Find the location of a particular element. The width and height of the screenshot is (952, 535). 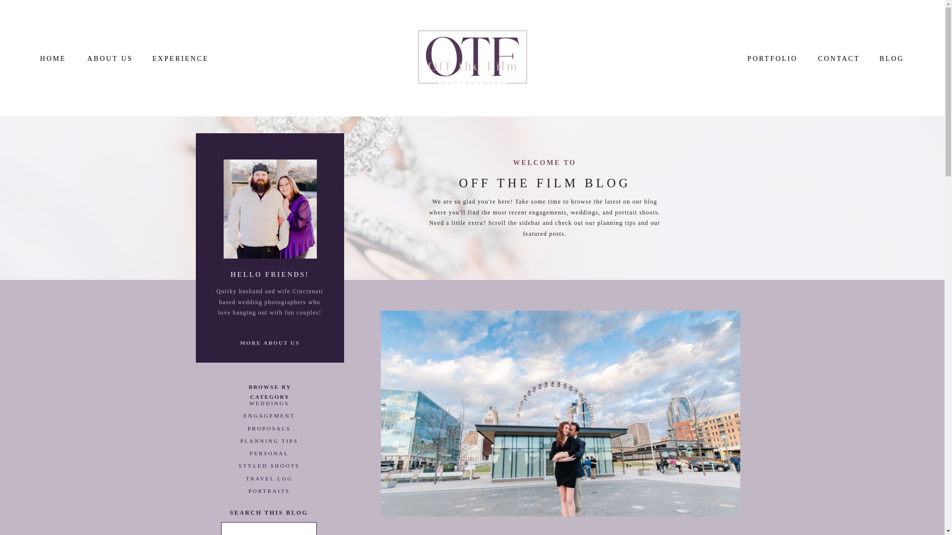

ENGAGEMENT is located at coordinates (269, 418).